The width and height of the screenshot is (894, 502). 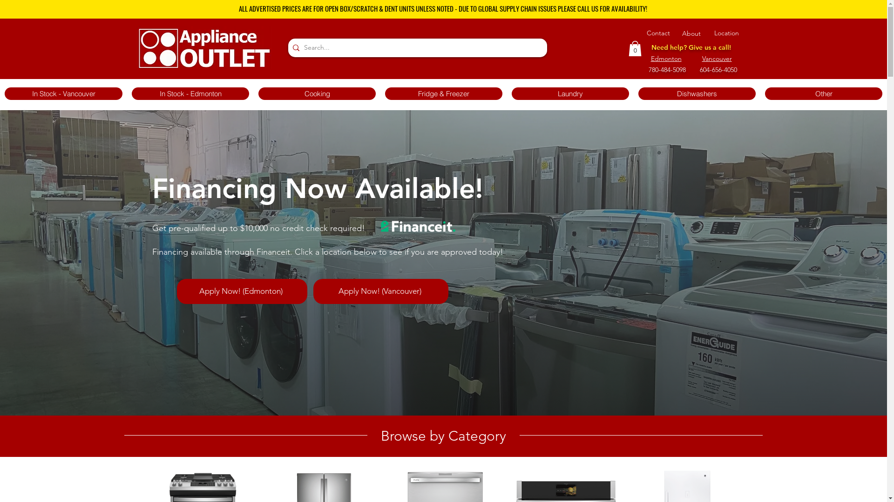 What do you see at coordinates (726, 33) in the screenshot?
I see `Location` at bounding box center [726, 33].